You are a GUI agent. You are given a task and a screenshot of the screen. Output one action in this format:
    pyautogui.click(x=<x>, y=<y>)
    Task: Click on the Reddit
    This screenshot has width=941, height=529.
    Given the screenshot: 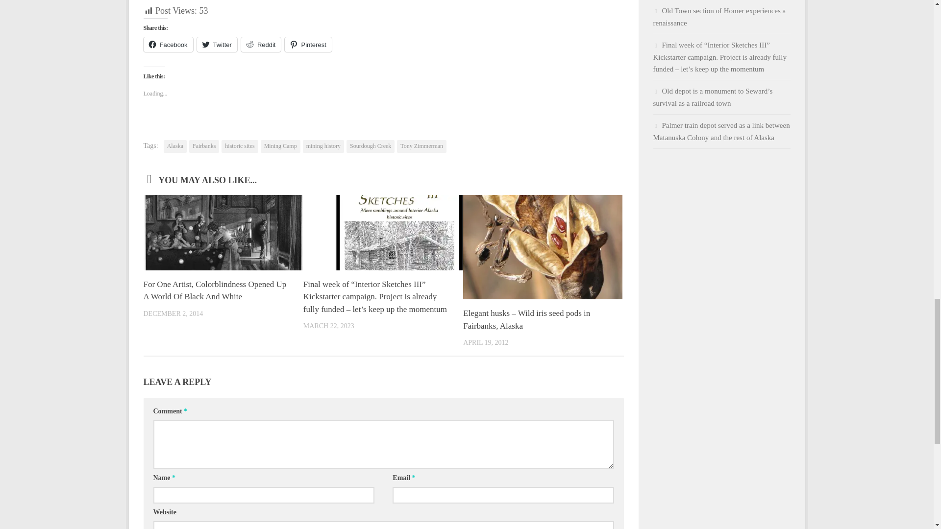 What is the action you would take?
    pyautogui.click(x=261, y=44)
    